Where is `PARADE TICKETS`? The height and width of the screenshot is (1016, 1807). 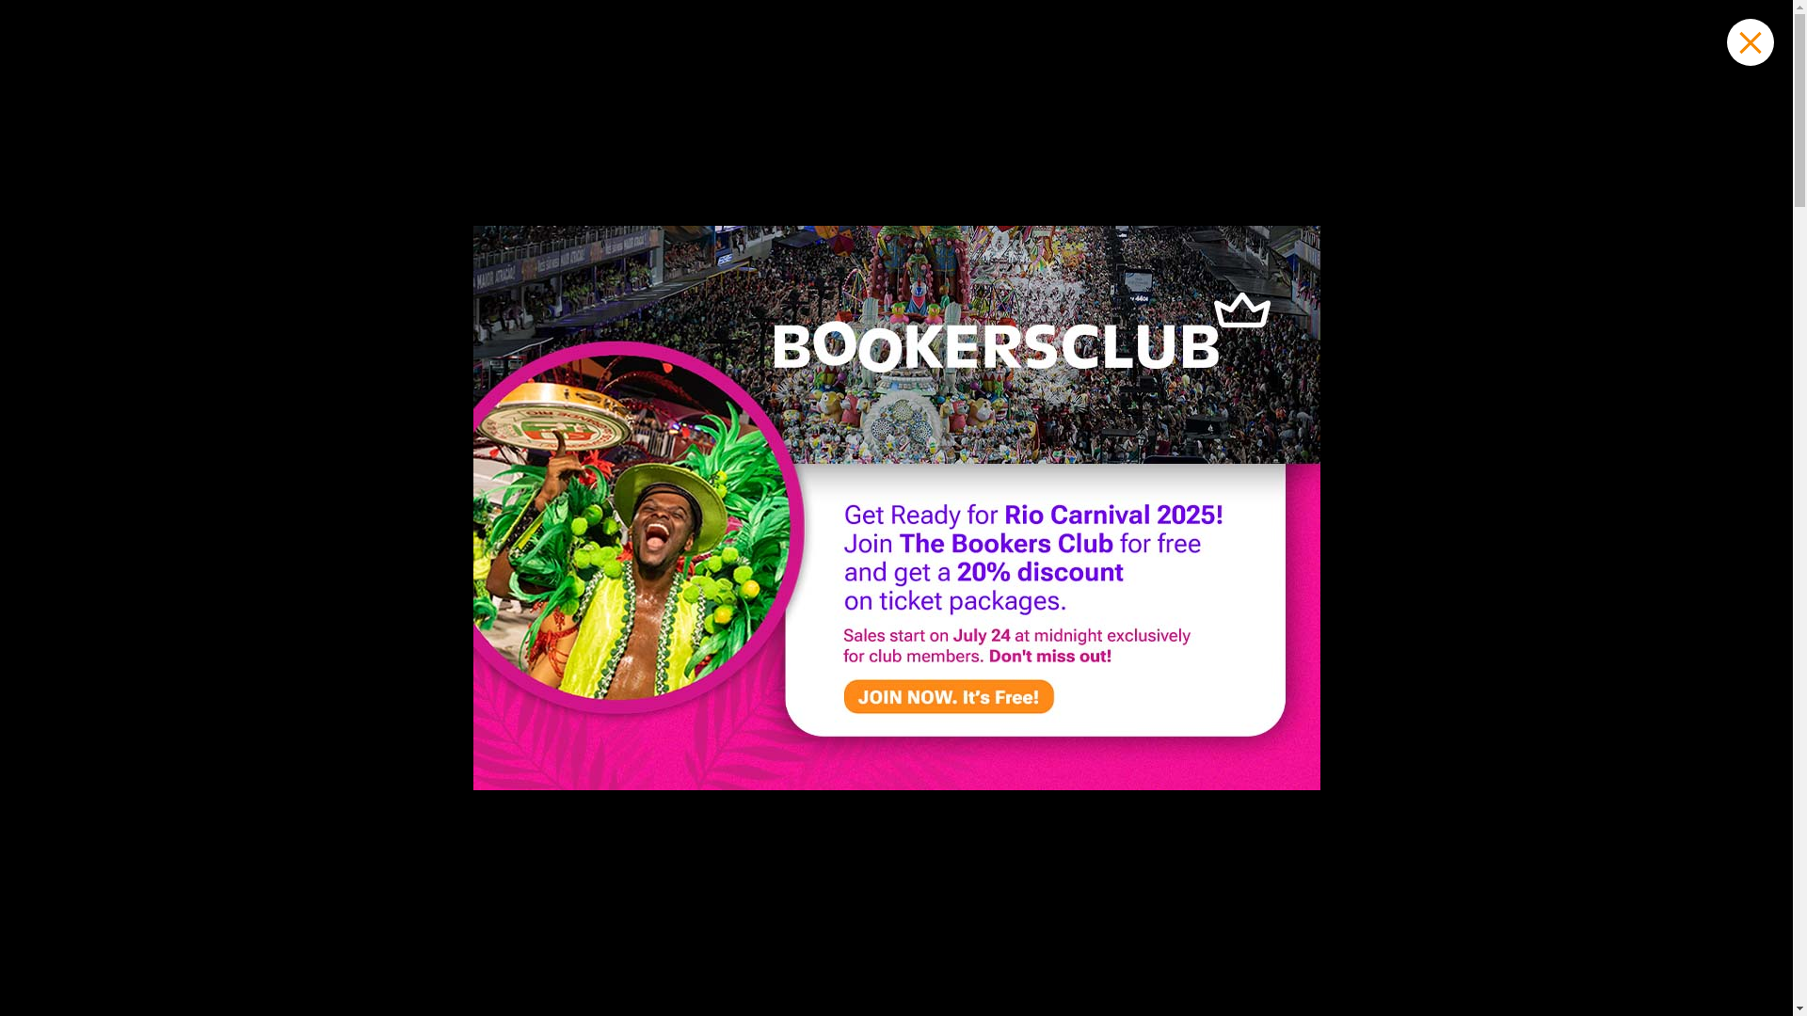 PARADE TICKETS is located at coordinates (595, 85).